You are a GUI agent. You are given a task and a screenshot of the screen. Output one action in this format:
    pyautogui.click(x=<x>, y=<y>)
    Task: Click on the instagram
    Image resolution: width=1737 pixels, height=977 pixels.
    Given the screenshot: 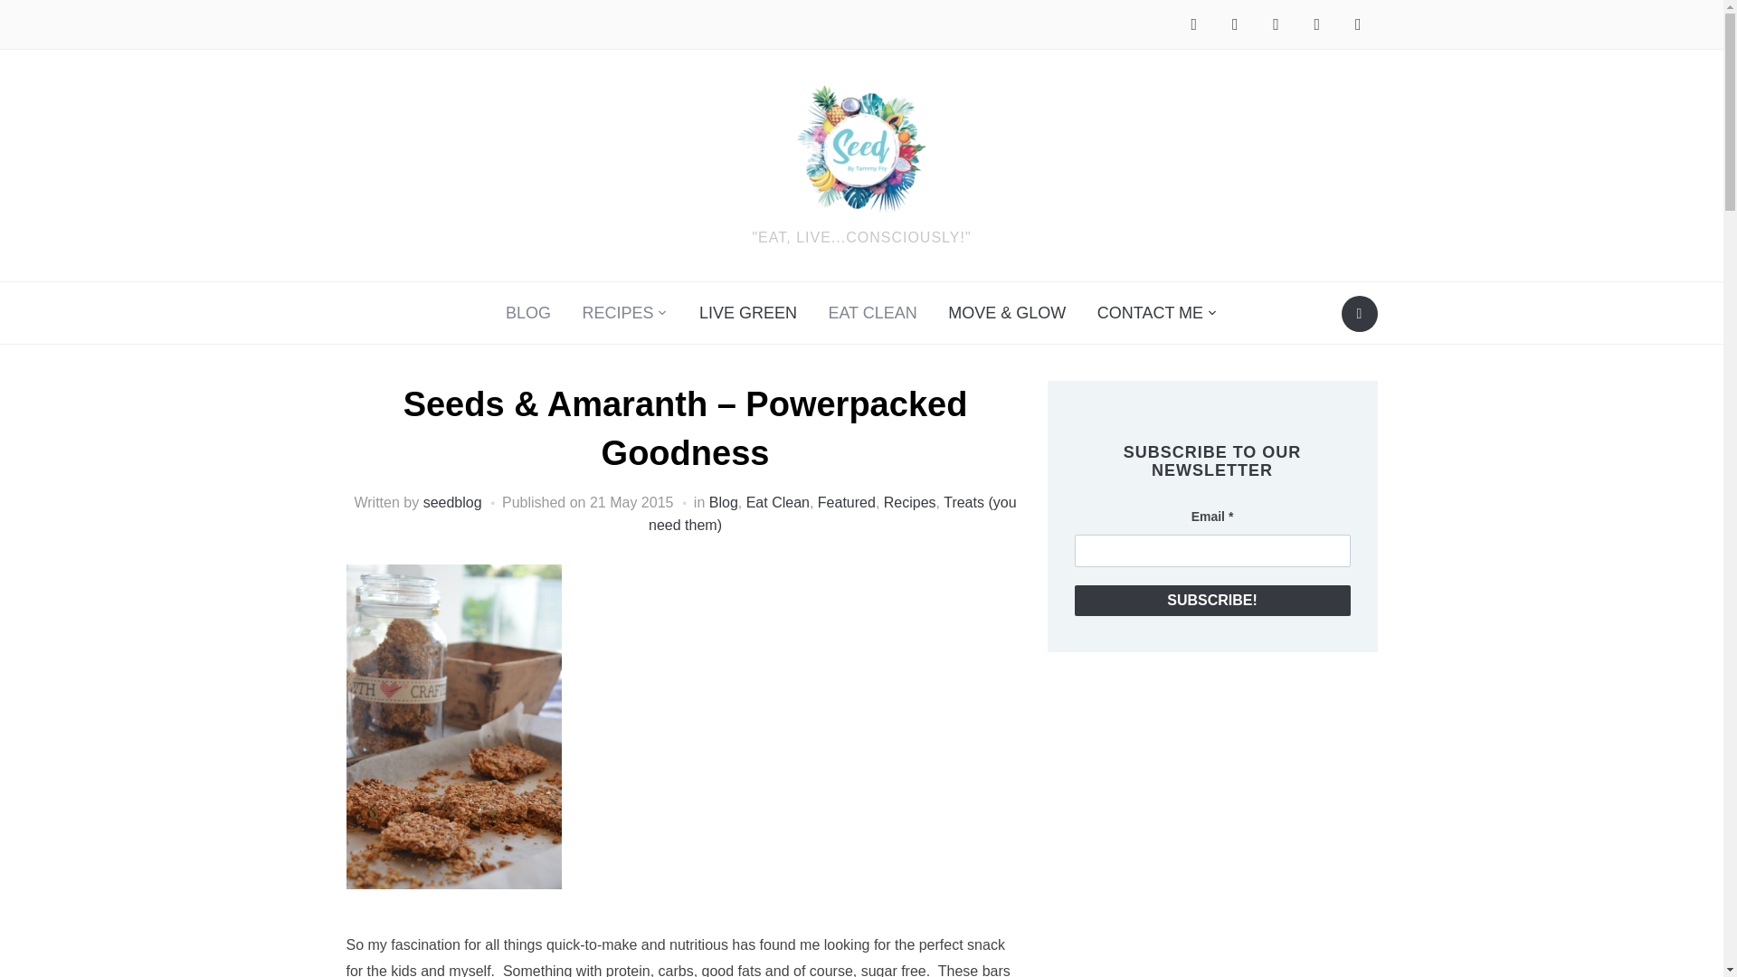 What is the action you would take?
    pyautogui.click(x=1276, y=24)
    